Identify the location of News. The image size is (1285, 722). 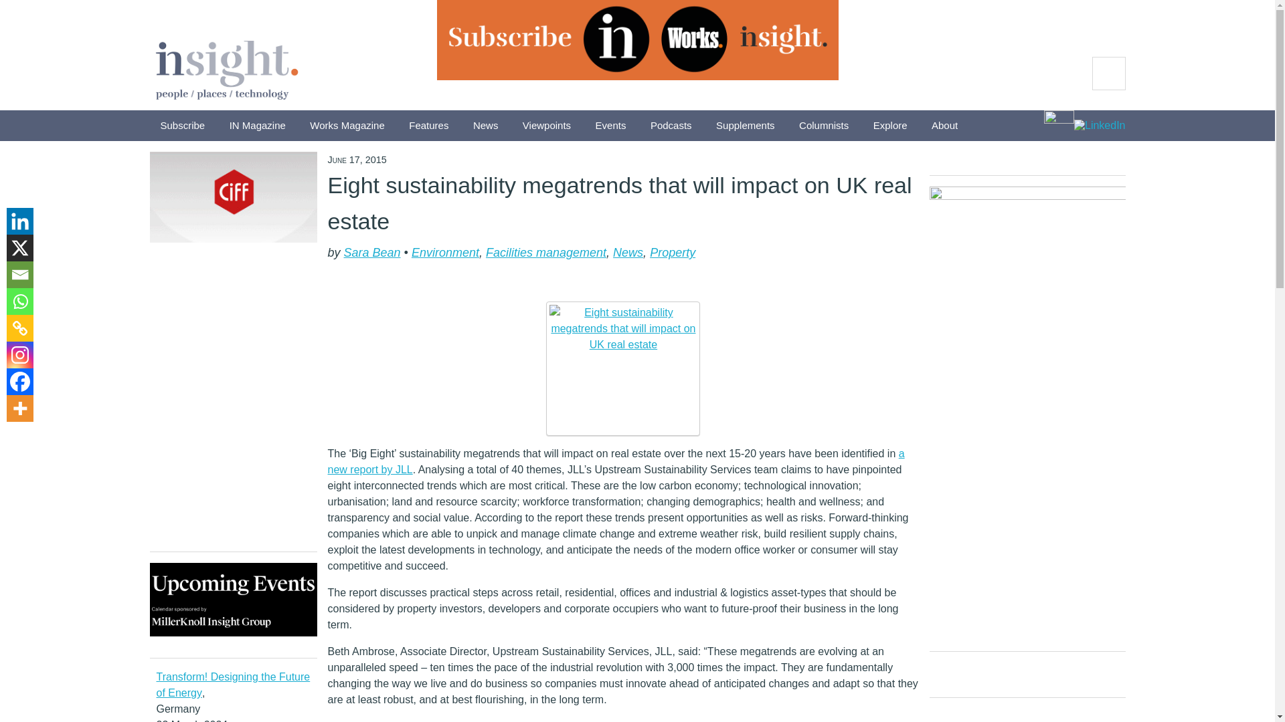
(486, 126).